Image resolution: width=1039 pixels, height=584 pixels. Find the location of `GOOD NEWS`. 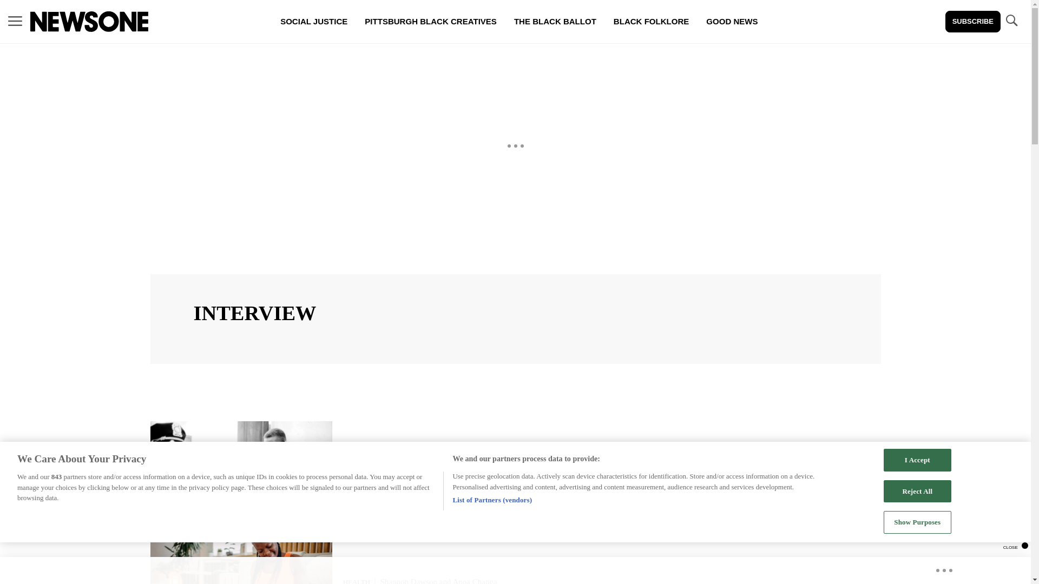

GOOD NEWS is located at coordinates (732, 22).